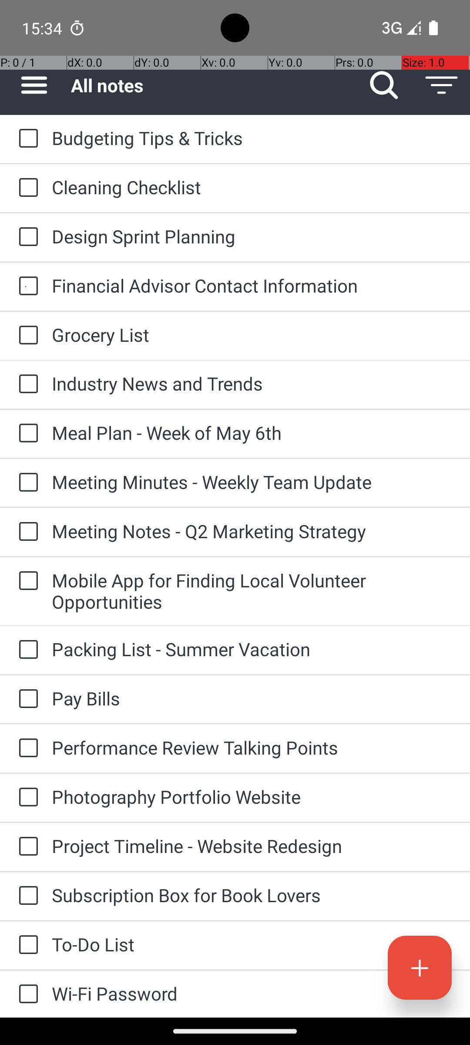  I want to click on to-do: Packing List - Summer Vacation, so click(26, 650).